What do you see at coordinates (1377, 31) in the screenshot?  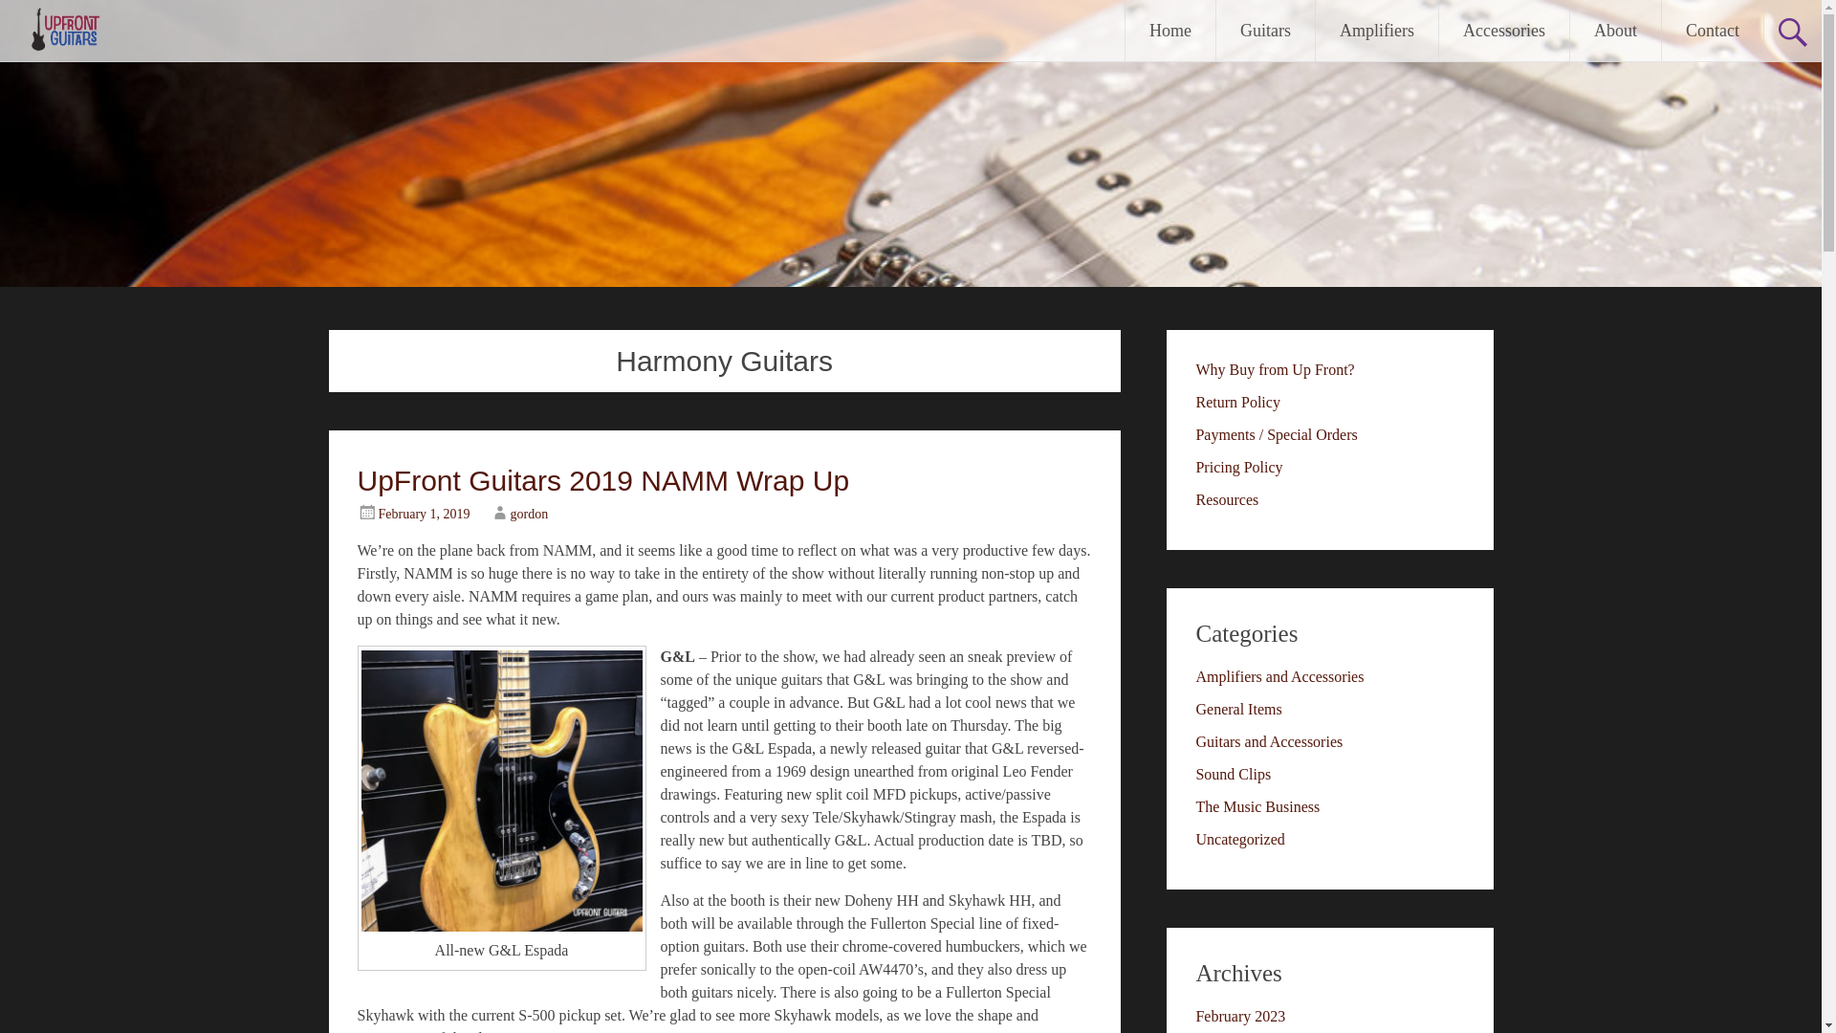 I see `Amplifiers` at bounding box center [1377, 31].